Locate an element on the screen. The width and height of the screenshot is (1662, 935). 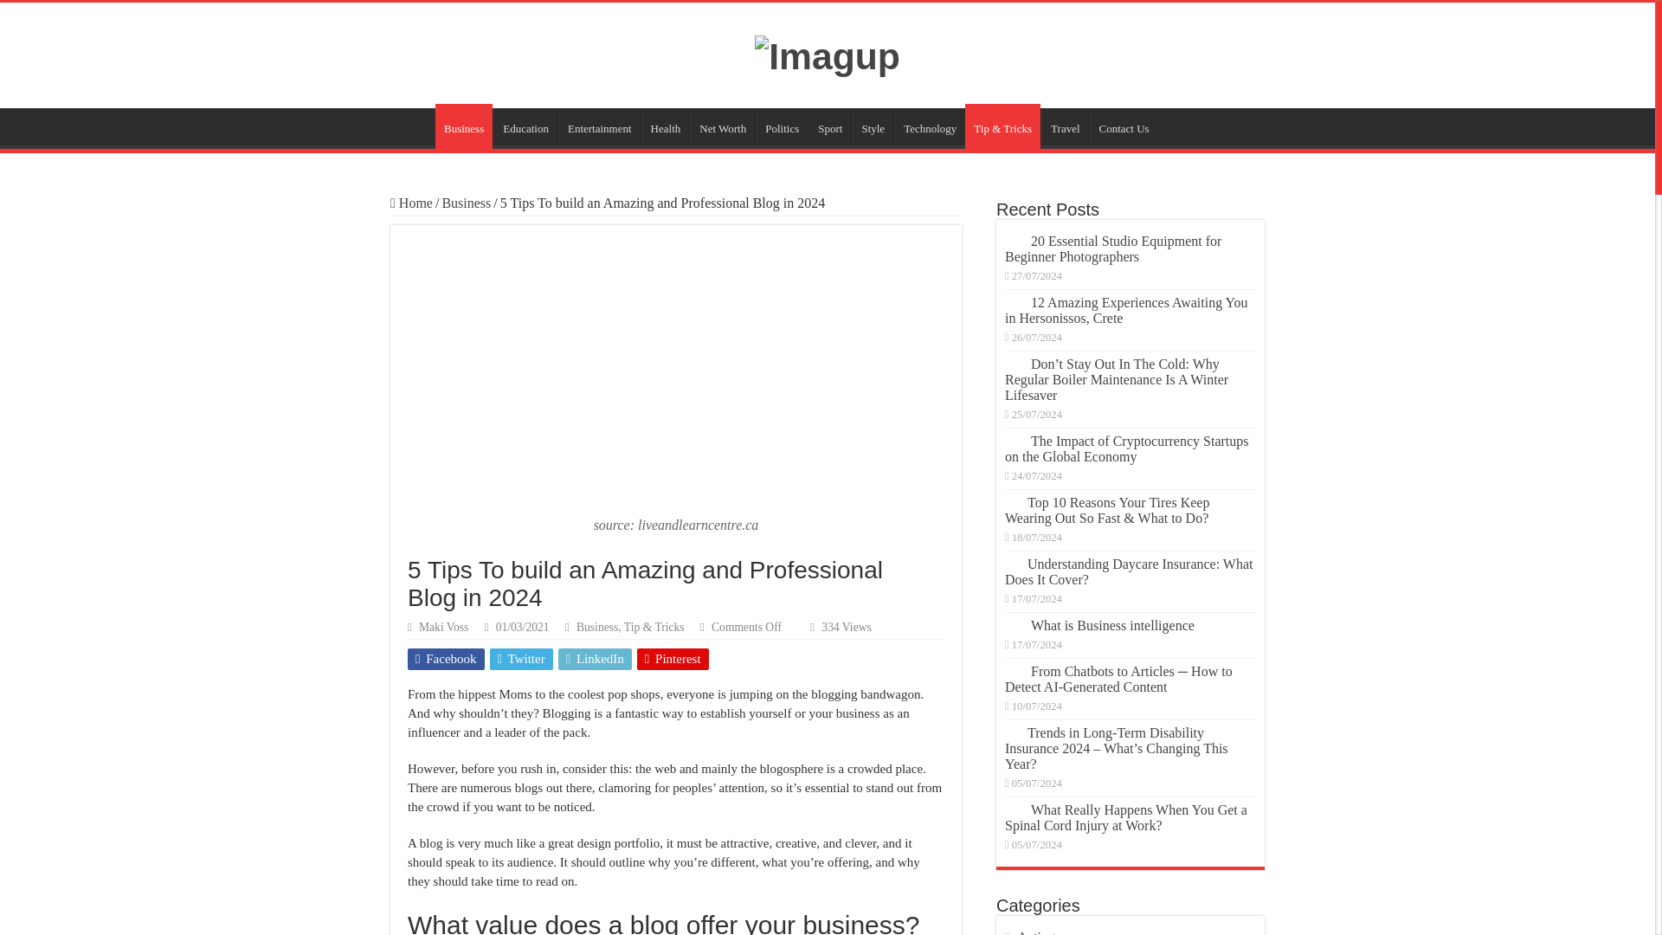
Business is located at coordinates (466, 203).